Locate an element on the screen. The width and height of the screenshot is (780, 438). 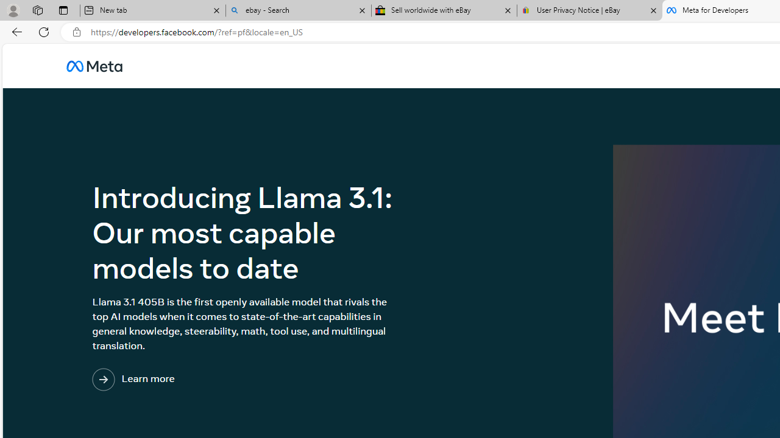
AutomationID: u_0_25_3H is located at coordinates (94, 66).